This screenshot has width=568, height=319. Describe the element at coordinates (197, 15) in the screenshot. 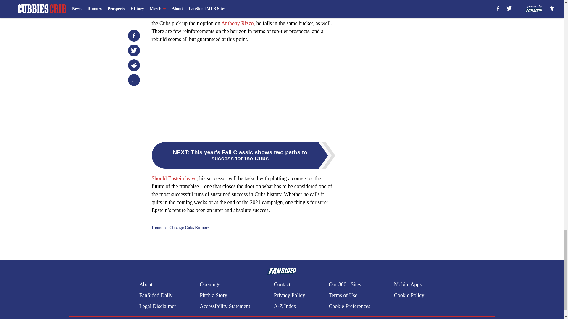

I see `Javier Baez` at that location.